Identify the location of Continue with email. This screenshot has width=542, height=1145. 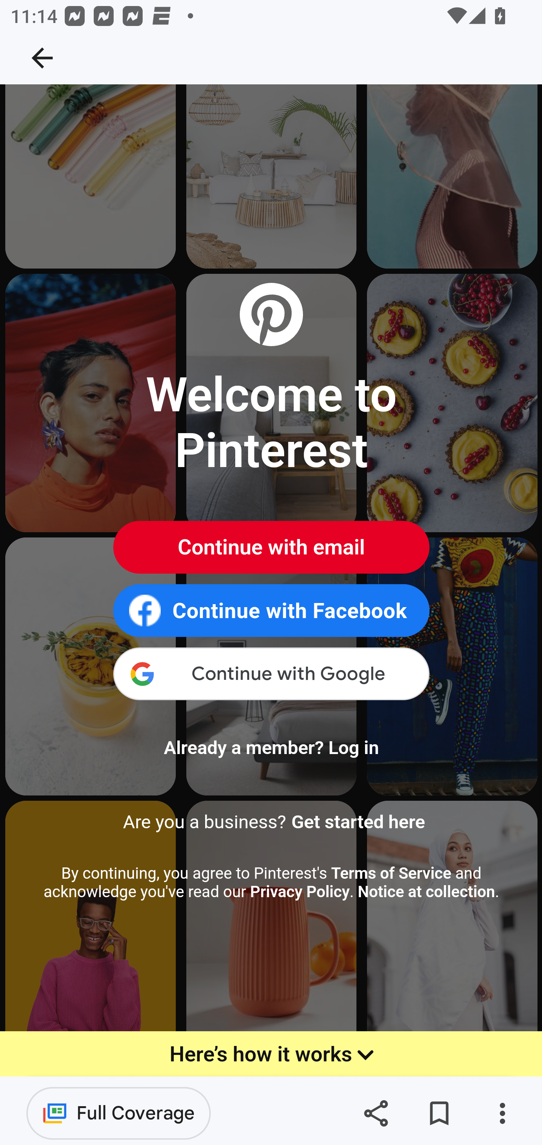
(271, 548).